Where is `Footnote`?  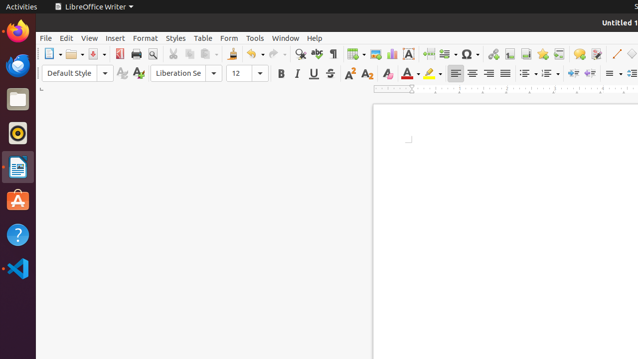 Footnote is located at coordinates (509, 54).